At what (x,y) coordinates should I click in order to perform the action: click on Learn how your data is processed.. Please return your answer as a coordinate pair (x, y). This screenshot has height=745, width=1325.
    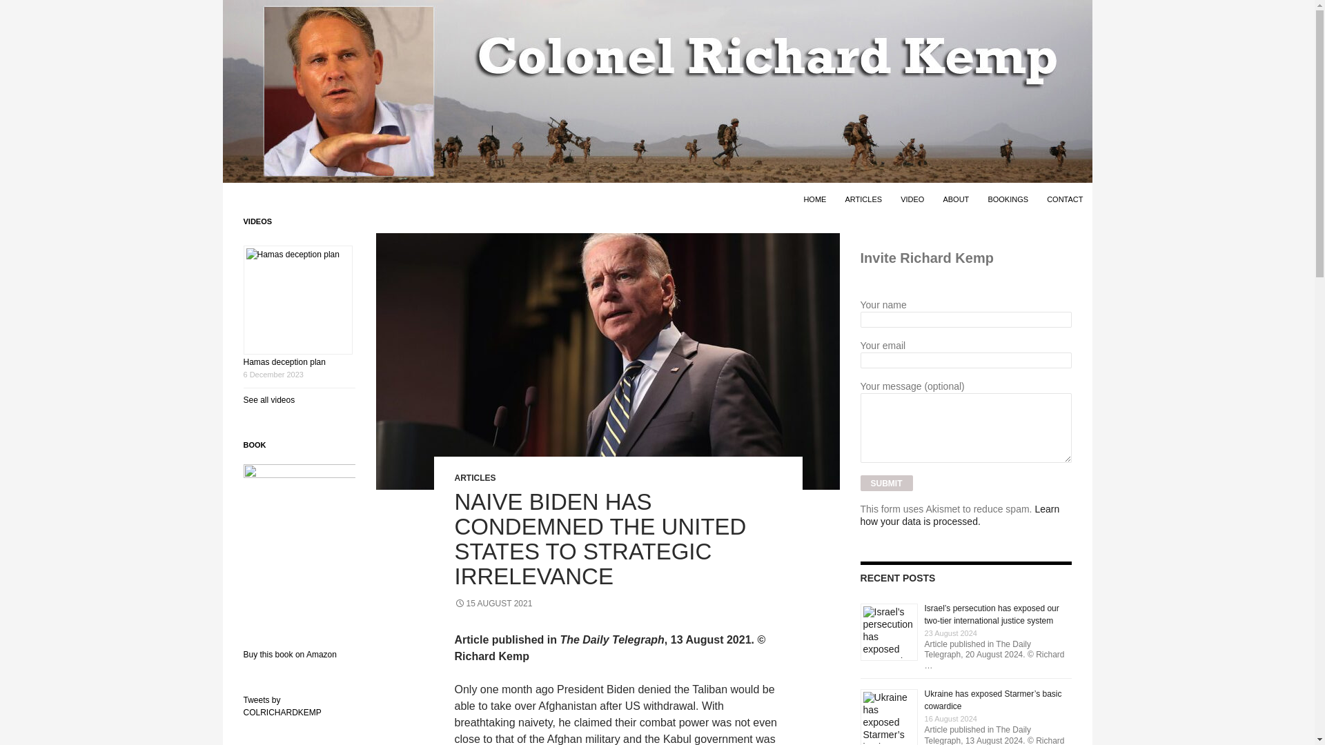
    Looking at the image, I should click on (960, 515).